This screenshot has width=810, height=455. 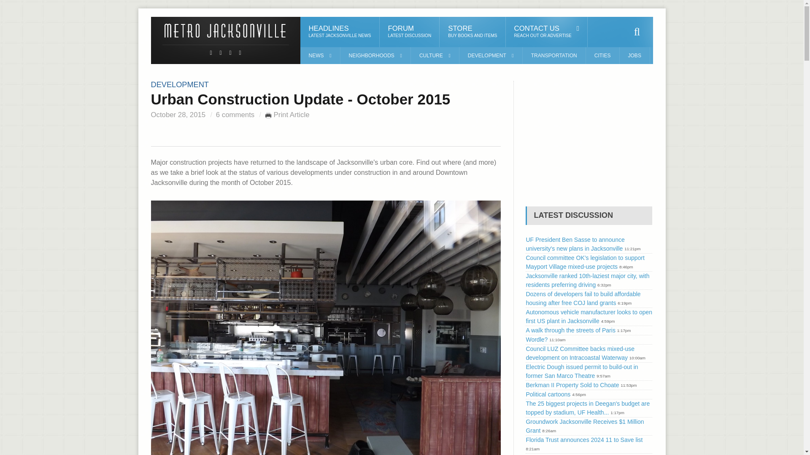 I want to click on CULTURE, so click(x=435, y=56).